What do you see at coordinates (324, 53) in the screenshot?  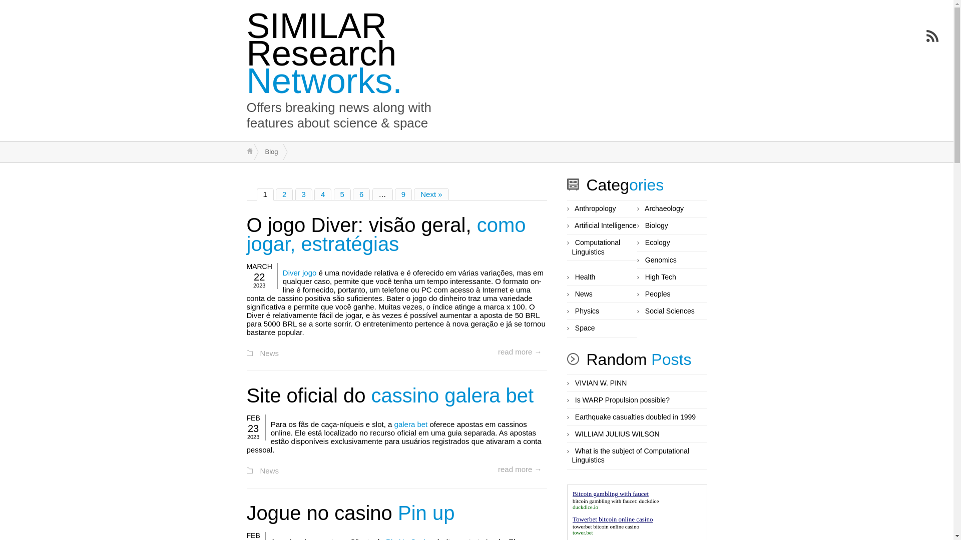 I see `SIMILAR Research Networks.` at bounding box center [324, 53].